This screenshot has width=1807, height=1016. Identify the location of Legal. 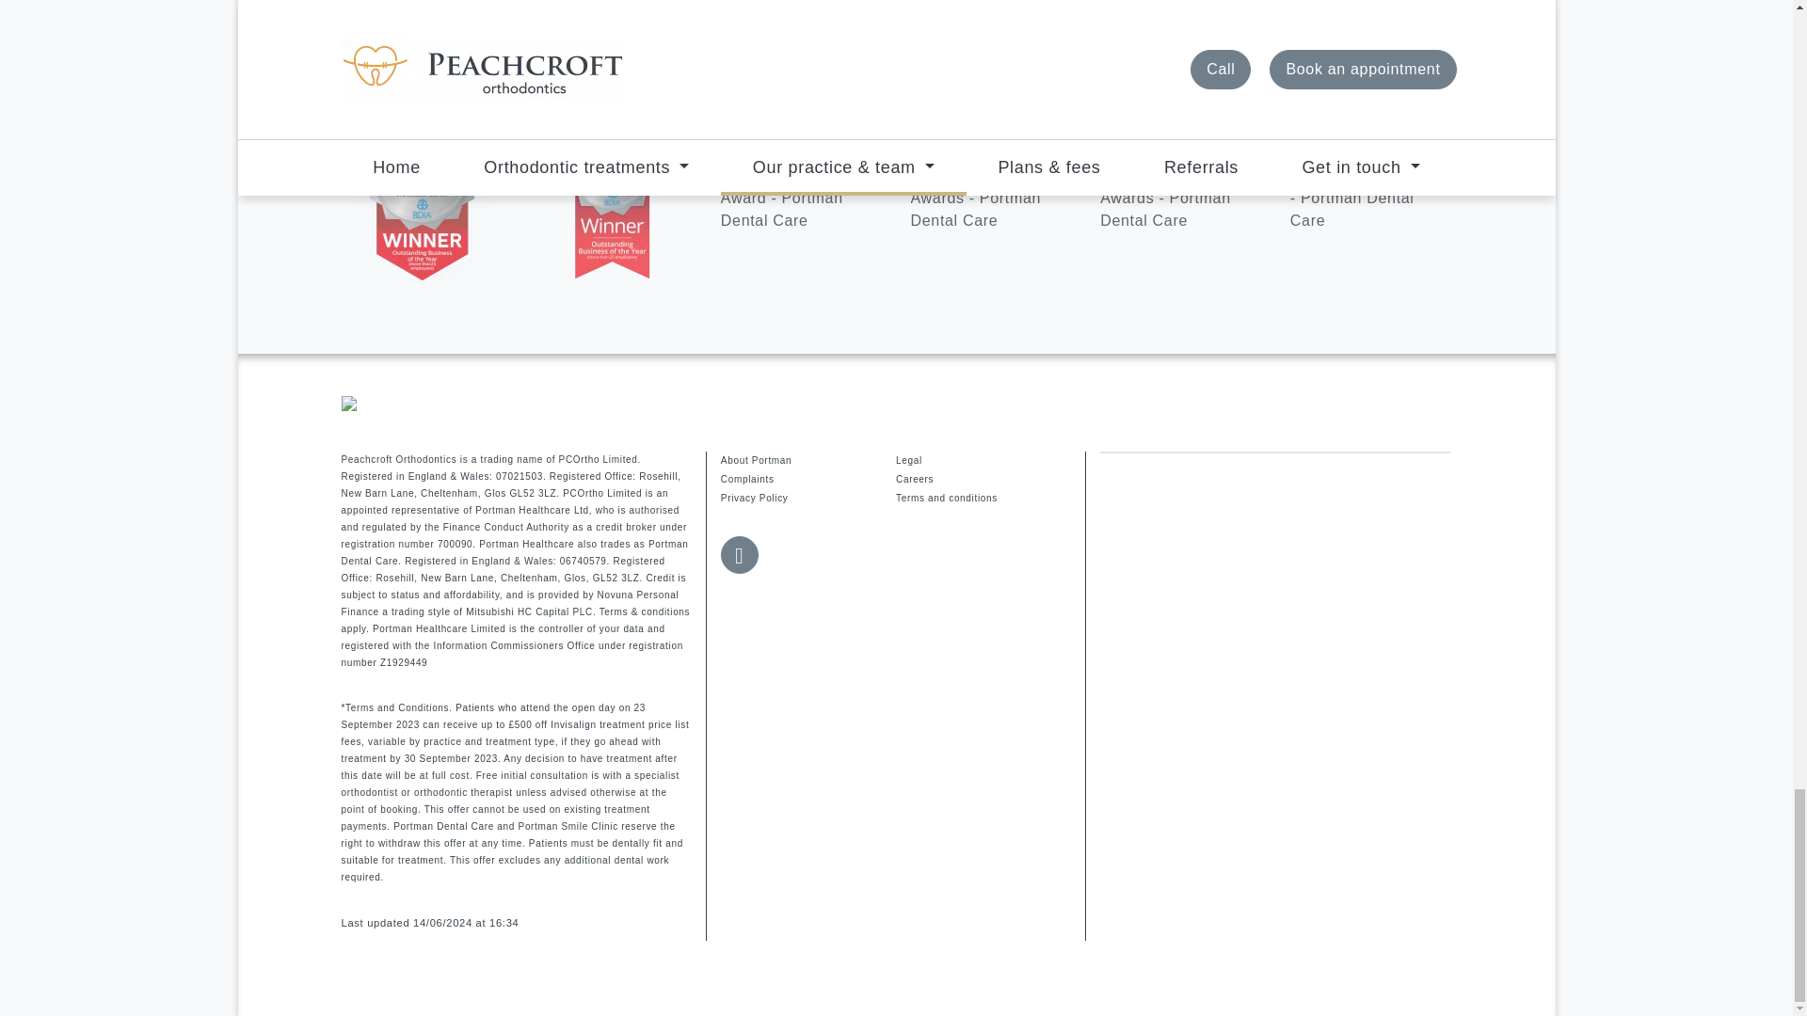
(983, 461).